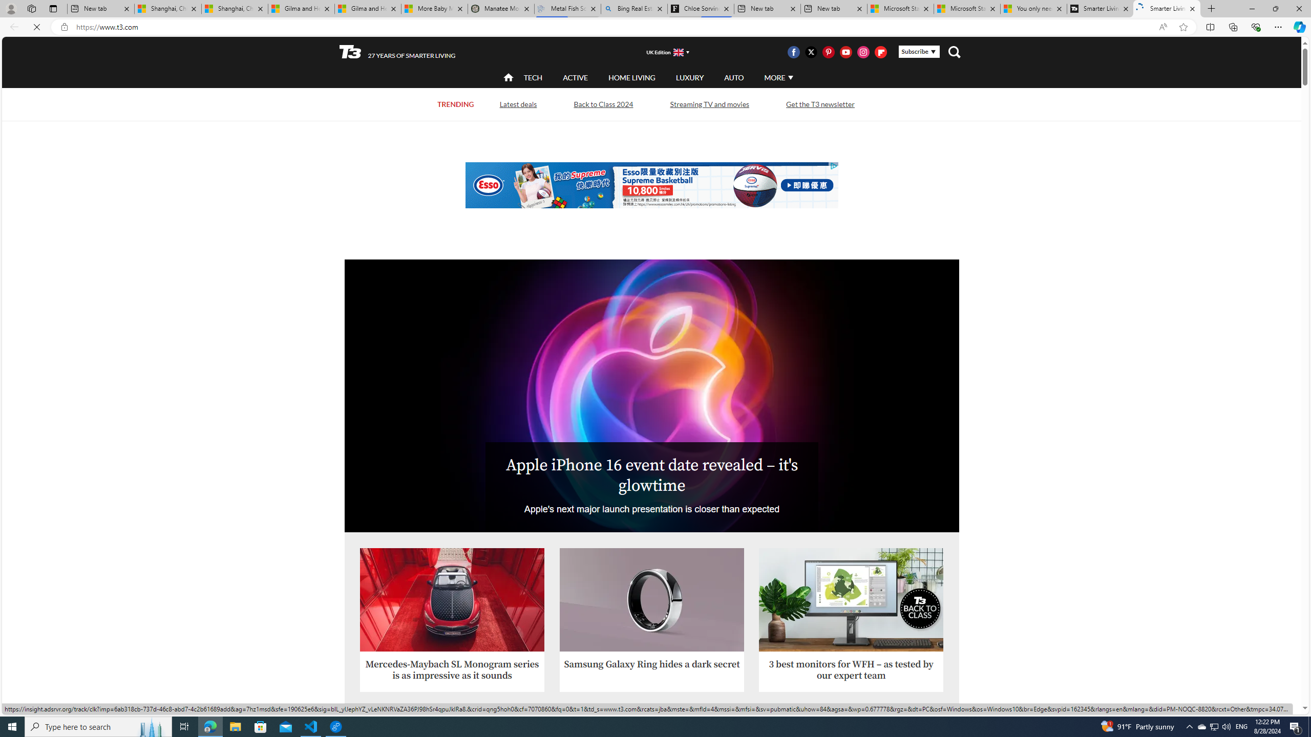 This screenshot has height=737, width=1311. I want to click on Back to Class 2024, so click(603, 104).